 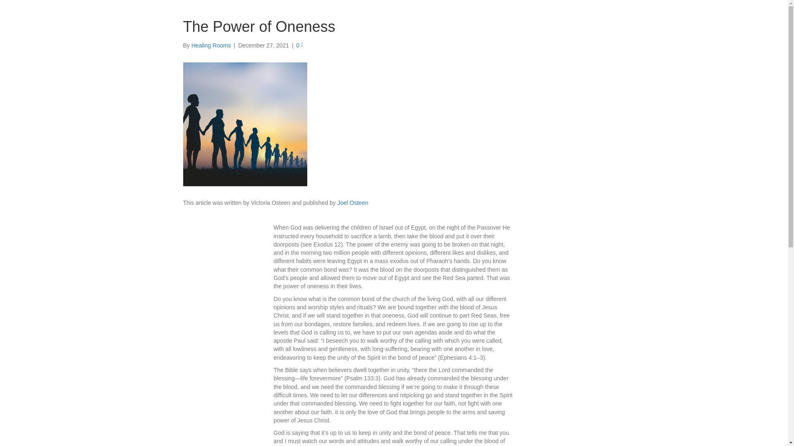 I want to click on Healing Rooms, so click(x=211, y=45).